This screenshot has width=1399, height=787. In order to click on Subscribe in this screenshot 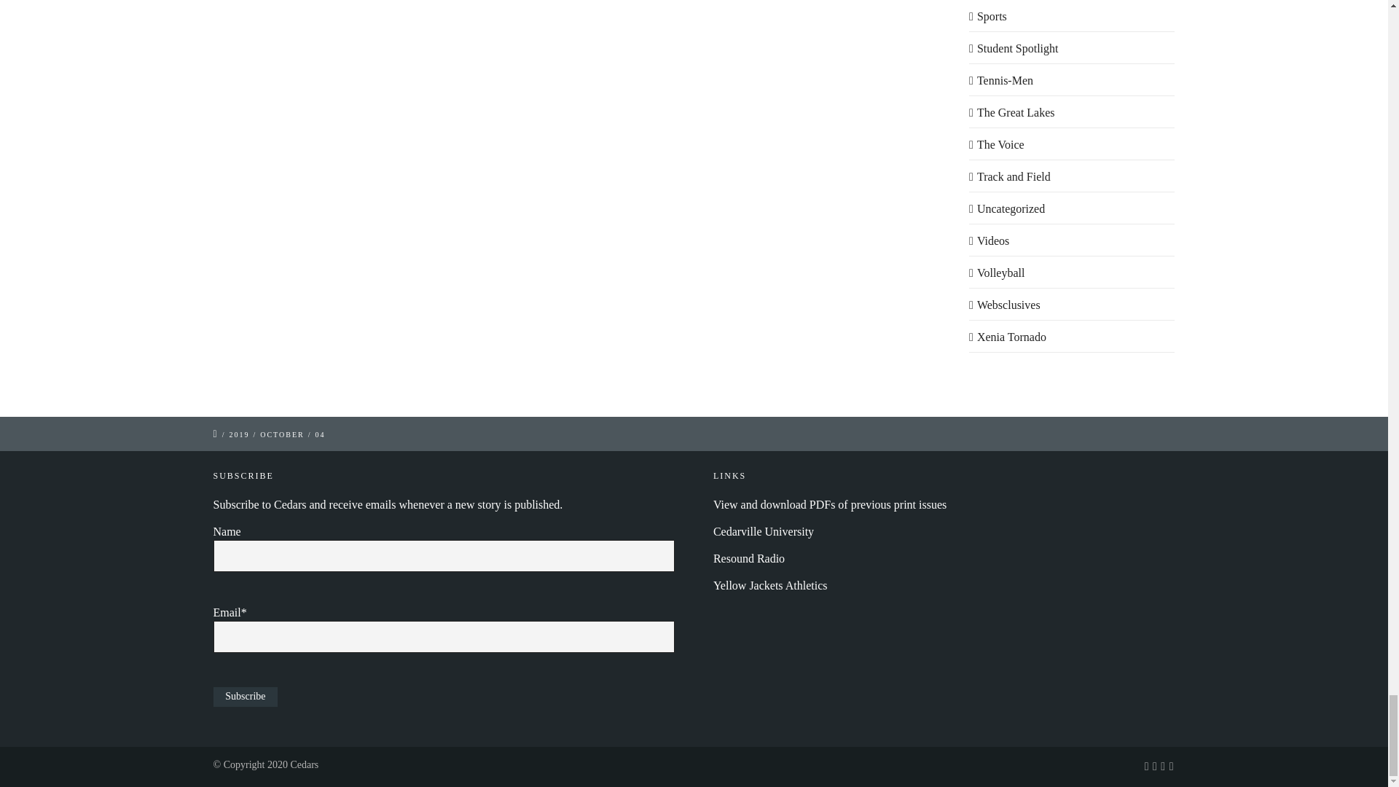, I will do `click(245, 697)`.